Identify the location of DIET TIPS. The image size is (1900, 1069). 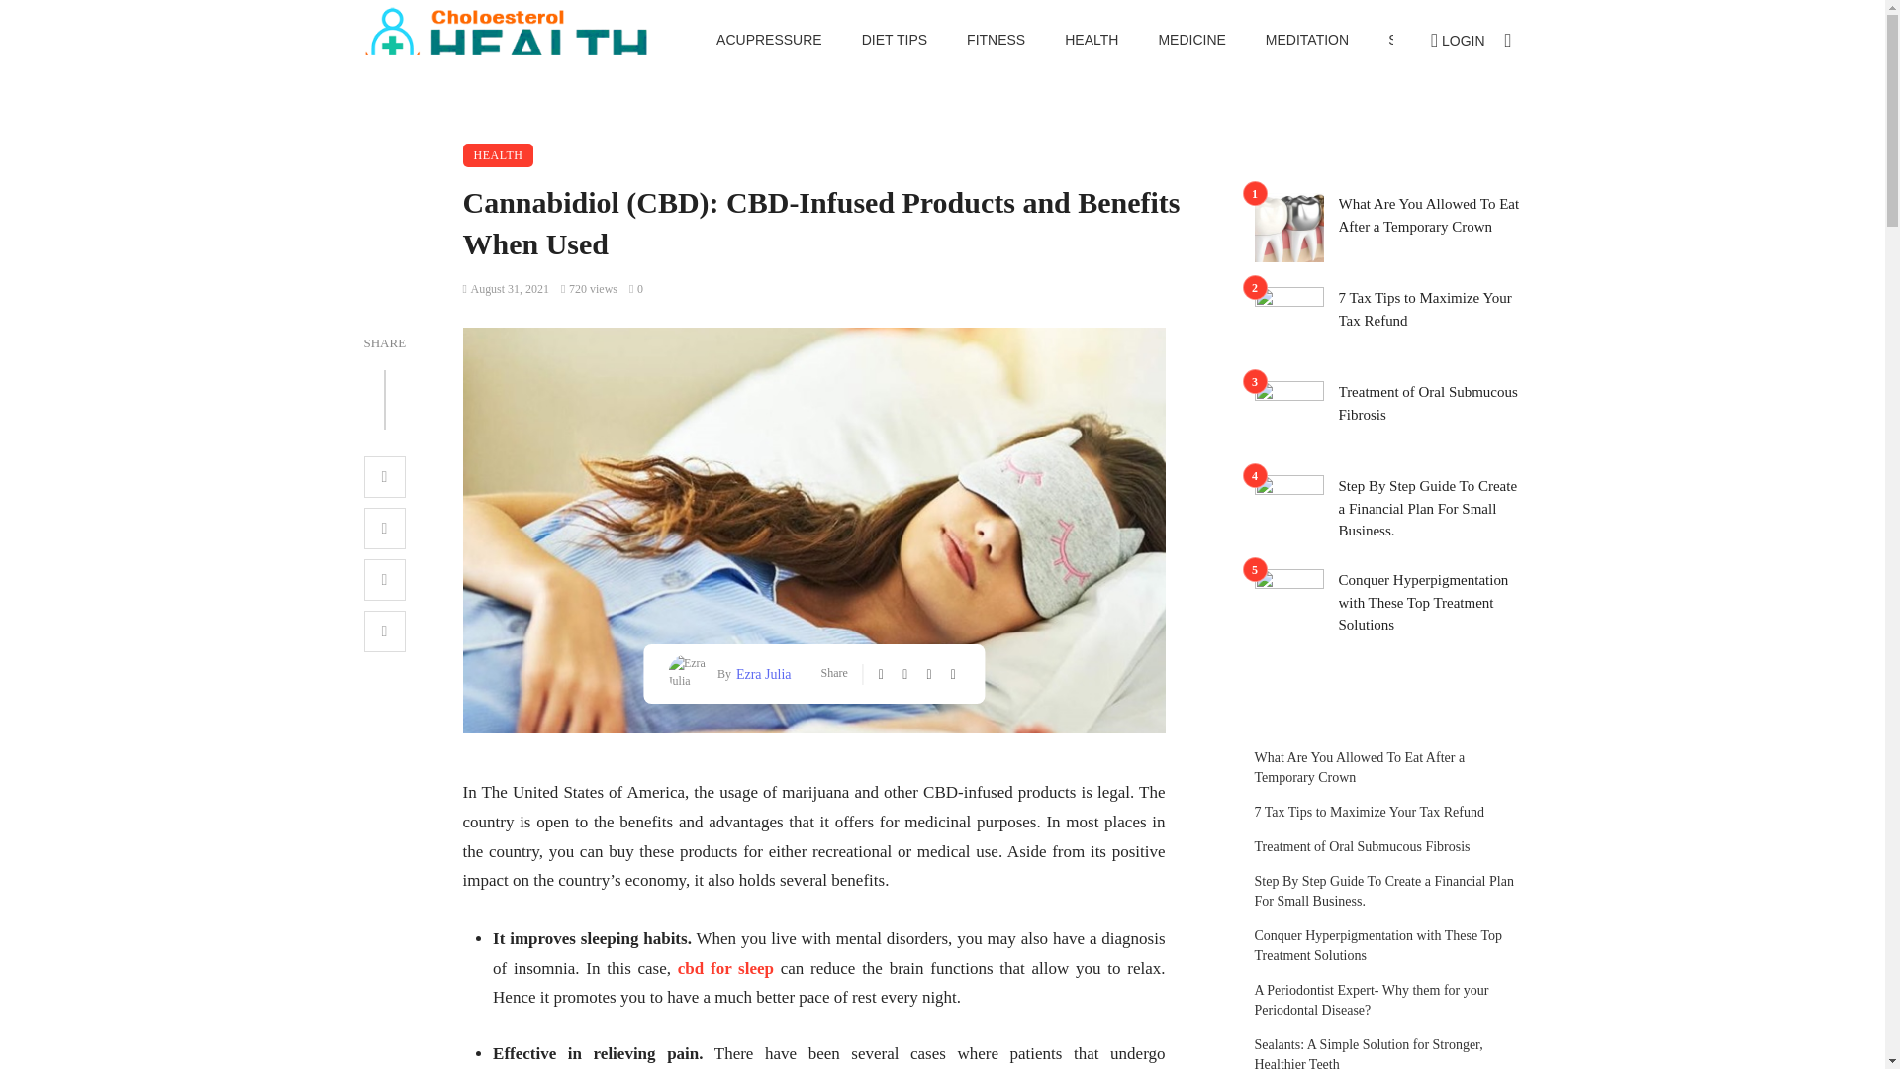
(894, 40).